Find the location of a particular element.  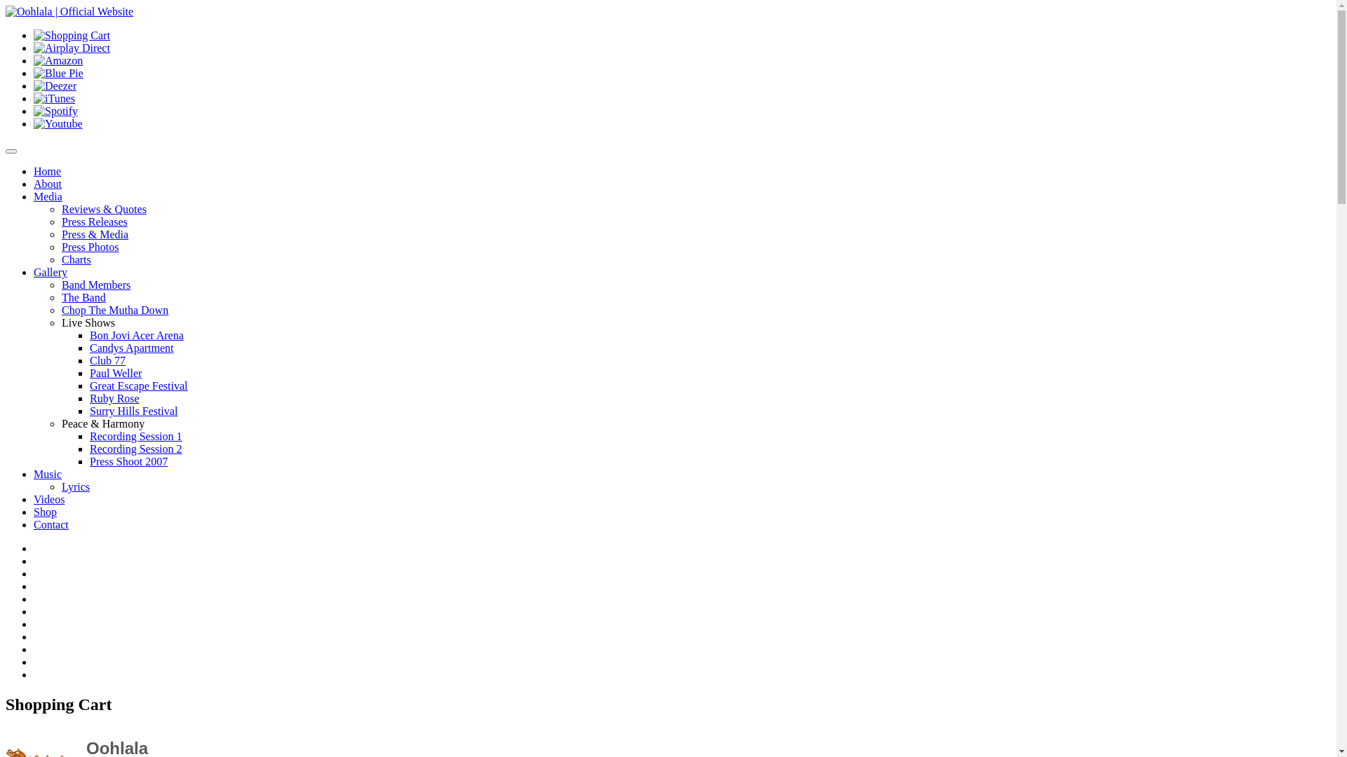

Great Escape Festival is located at coordinates (139, 386).